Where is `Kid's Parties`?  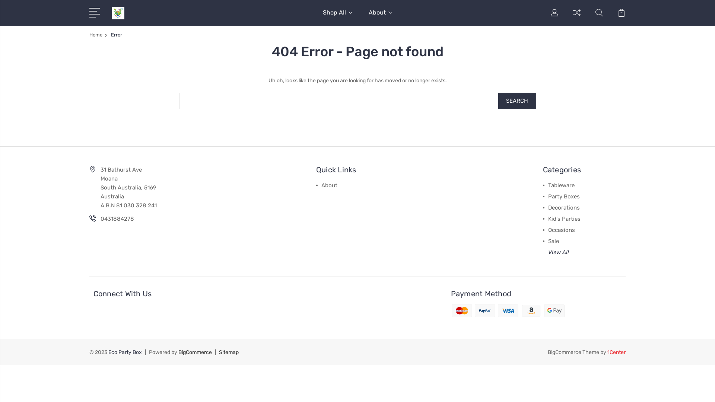
Kid's Parties is located at coordinates (565, 218).